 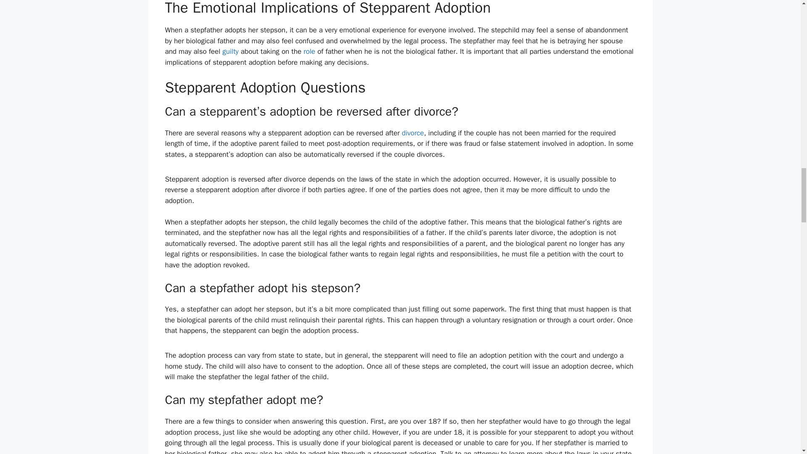 What do you see at coordinates (413, 133) in the screenshot?
I see `divorce` at bounding box center [413, 133].